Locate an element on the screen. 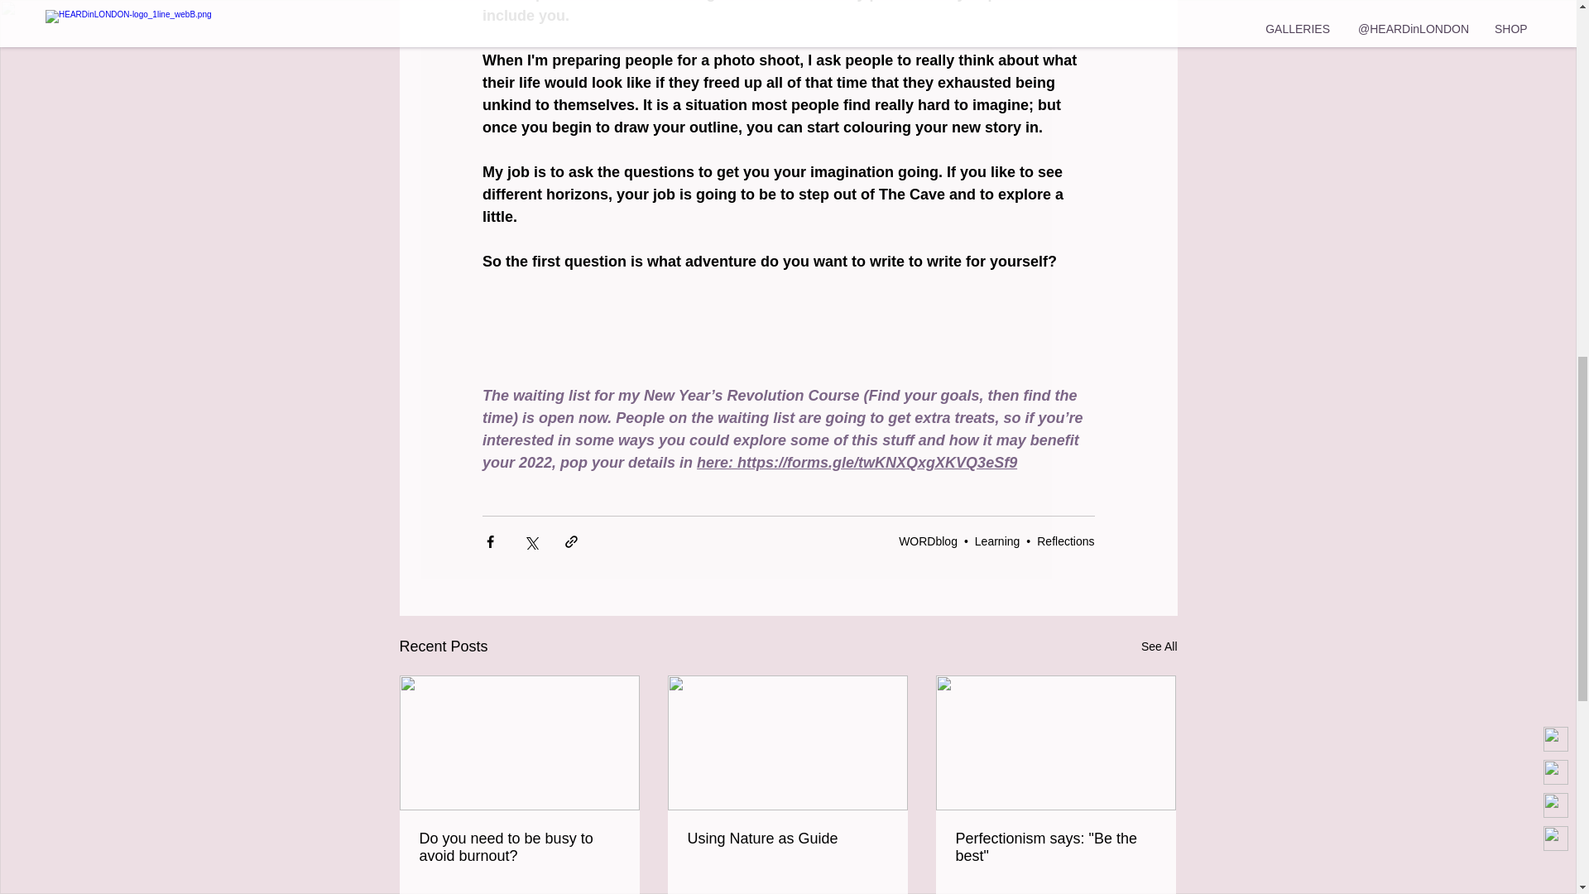  Learning is located at coordinates (997, 541).